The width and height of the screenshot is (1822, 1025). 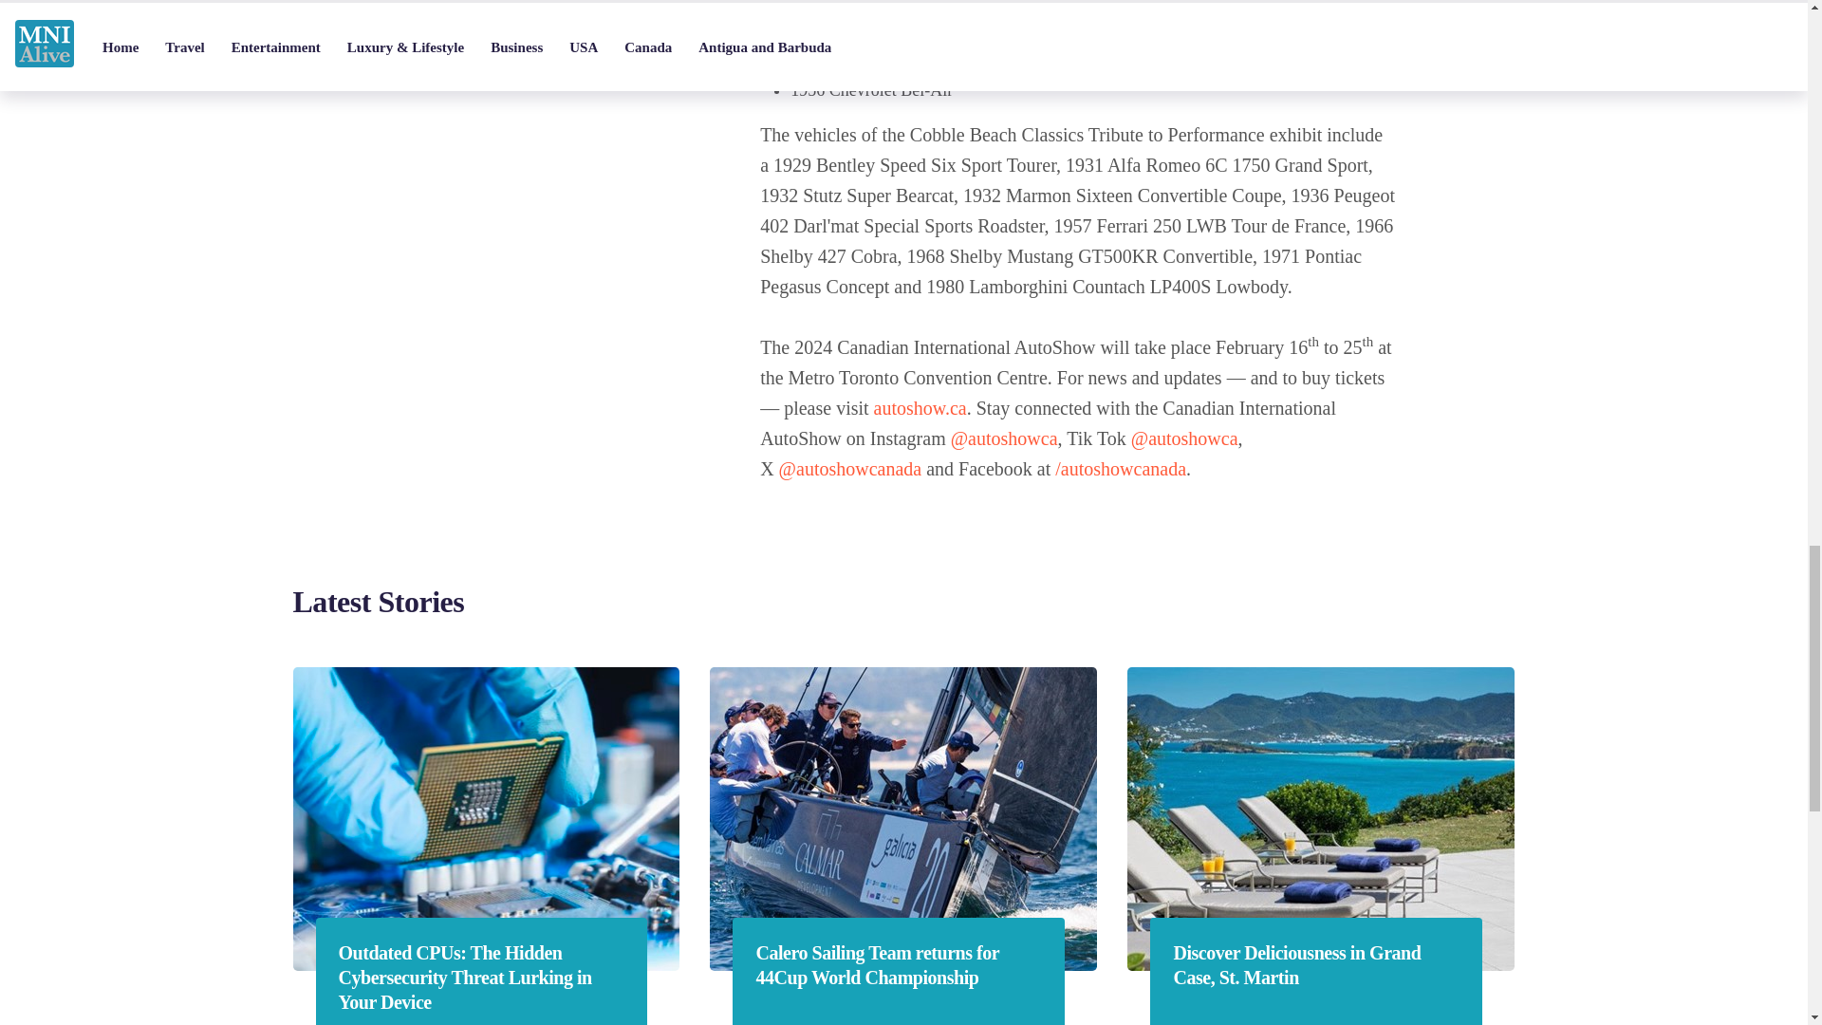 I want to click on Calero Sailing Team returns for 44Cup World Championship, so click(x=898, y=965).